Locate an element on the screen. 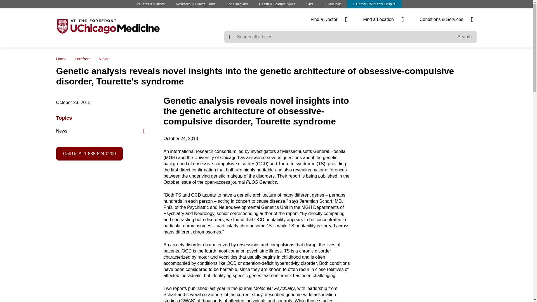 This screenshot has height=302, width=537. Home is located at coordinates (62, 59).